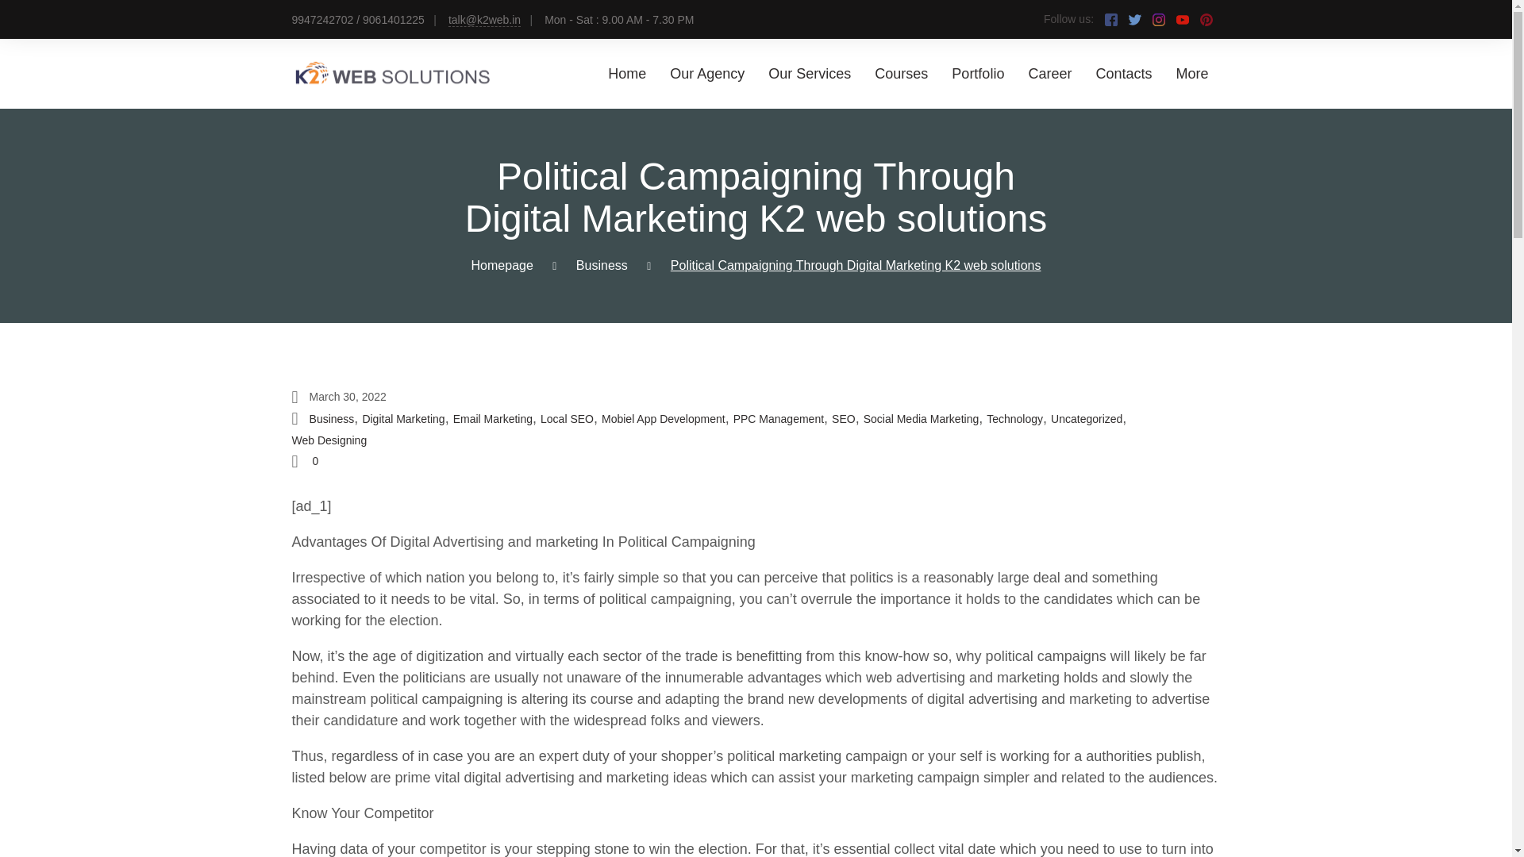 This screenshot has height=857, width=1524. What do you see at coordinates (902, 73) in the screenshot?
I see `Courses` at bounding box center [902, 73].